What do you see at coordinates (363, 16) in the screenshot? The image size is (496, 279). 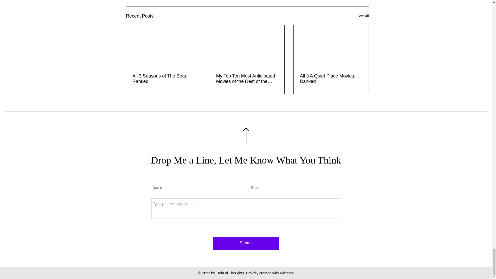 I see `See All` at bounding box center [363, 16].